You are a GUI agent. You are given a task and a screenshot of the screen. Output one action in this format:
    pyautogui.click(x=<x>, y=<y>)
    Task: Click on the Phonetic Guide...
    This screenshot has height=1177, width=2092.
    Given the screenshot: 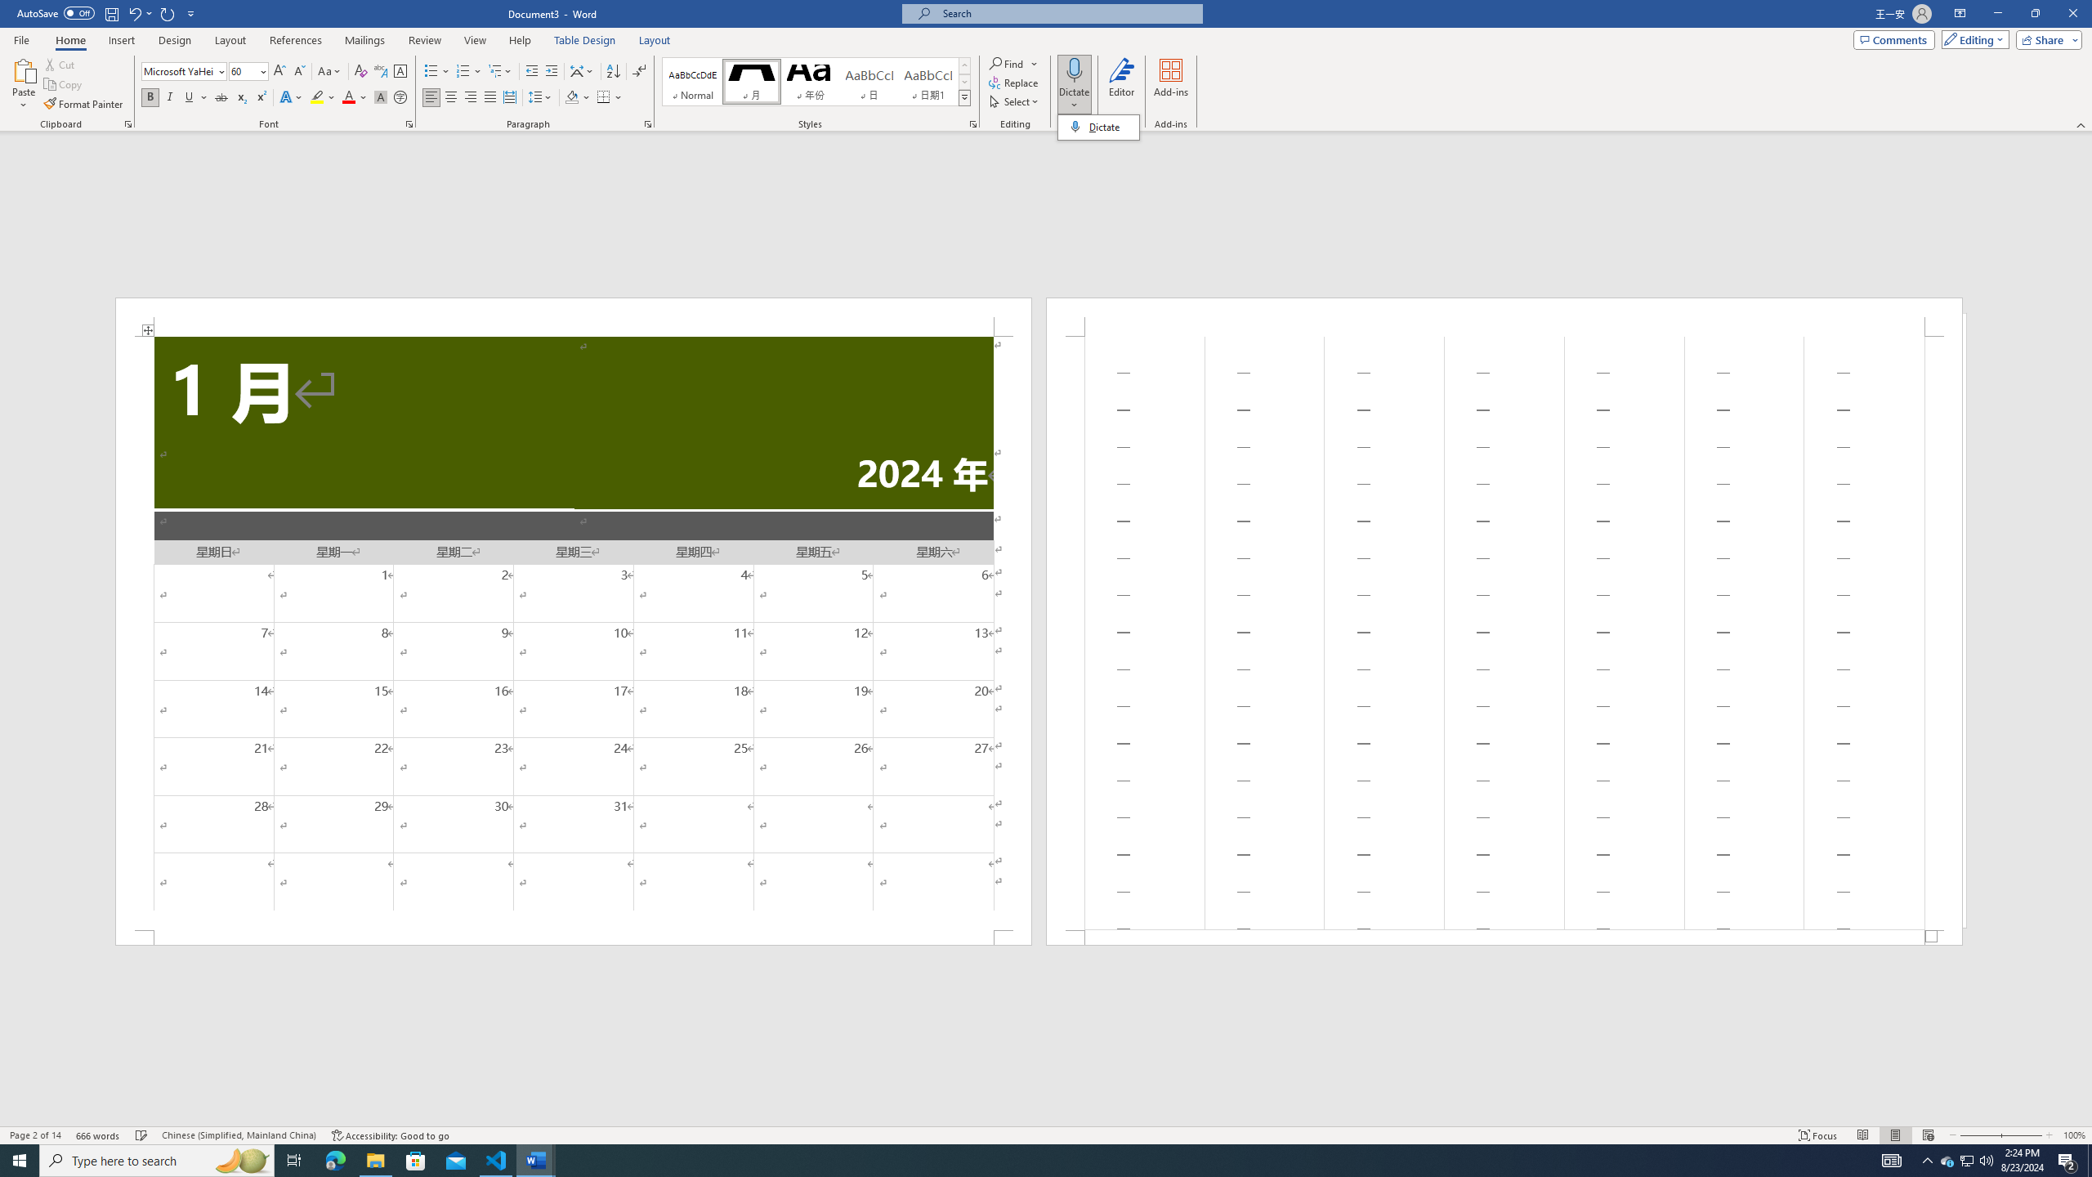 What is the action you would take?
    pyautogui.click(x=381, y=72)
    